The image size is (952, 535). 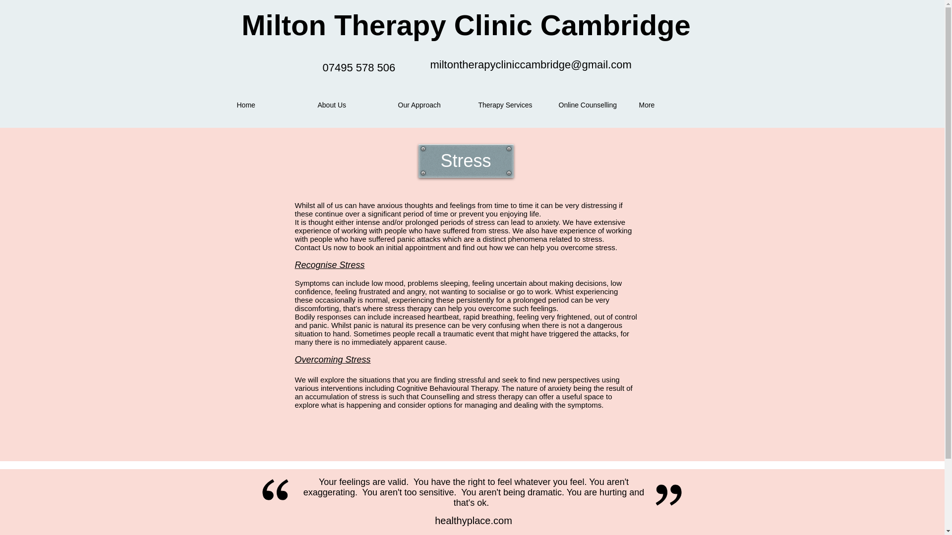 I want to click on Therapy Services, so click(x=511, y=105).